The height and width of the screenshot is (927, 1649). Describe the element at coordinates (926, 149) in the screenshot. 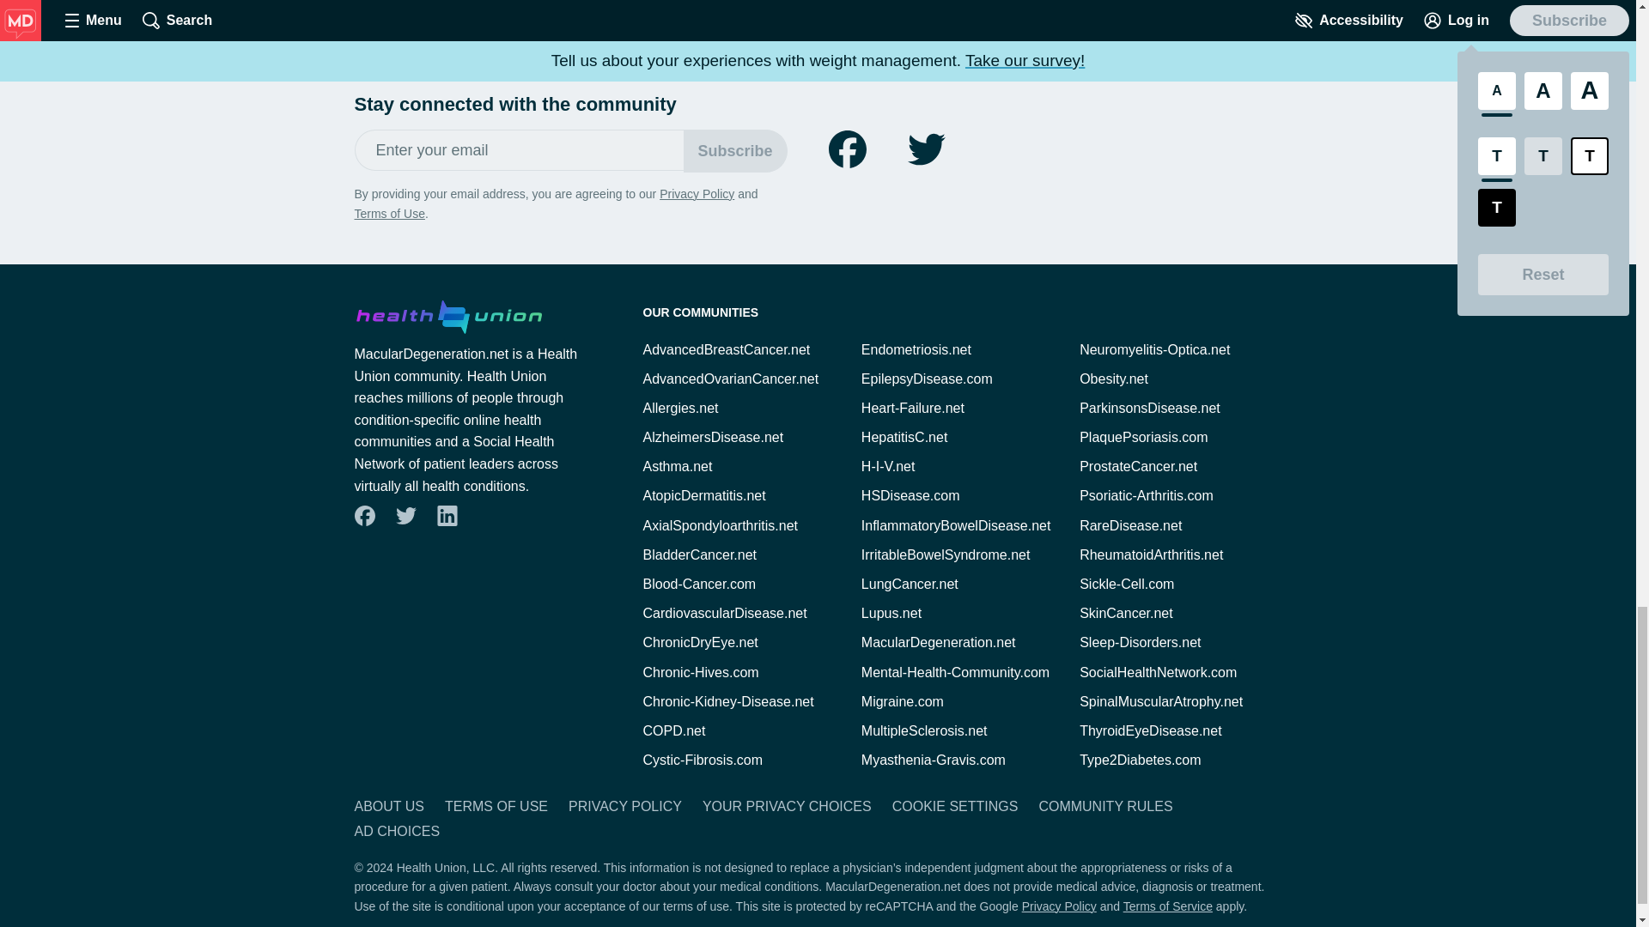

I see `Follow us on twitter` at that location.